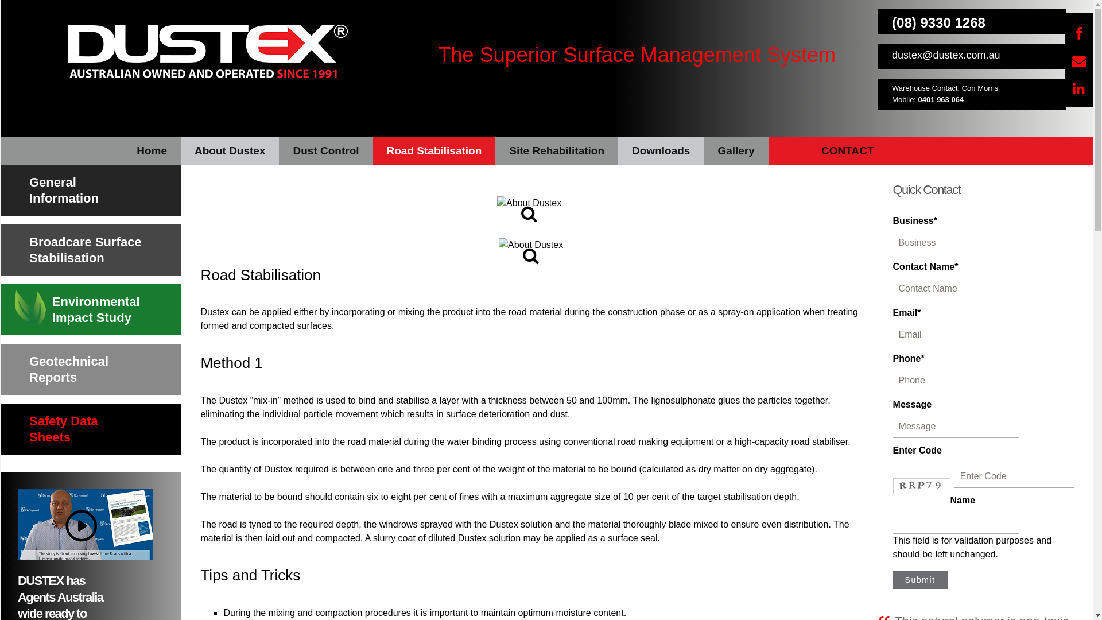  Describe the element at coordinates (557, 150) in the screenshot. I see `Site Rehabilitation` at that location.